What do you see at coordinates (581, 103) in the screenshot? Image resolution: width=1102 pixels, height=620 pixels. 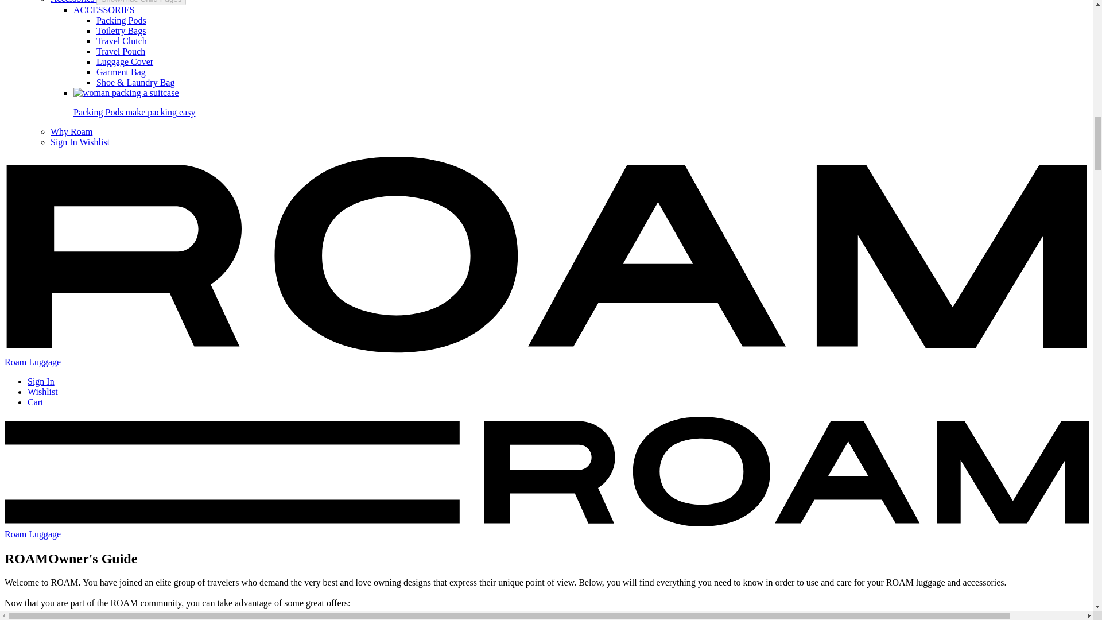 I see `Packing Pods make packing easy` at bounding box center [581, 103].